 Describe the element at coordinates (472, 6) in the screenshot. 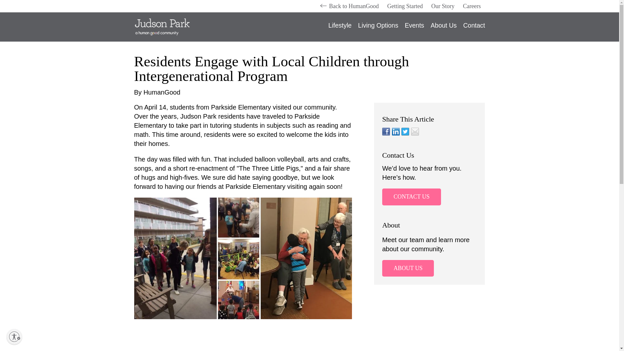

I see `Careers` at that location.